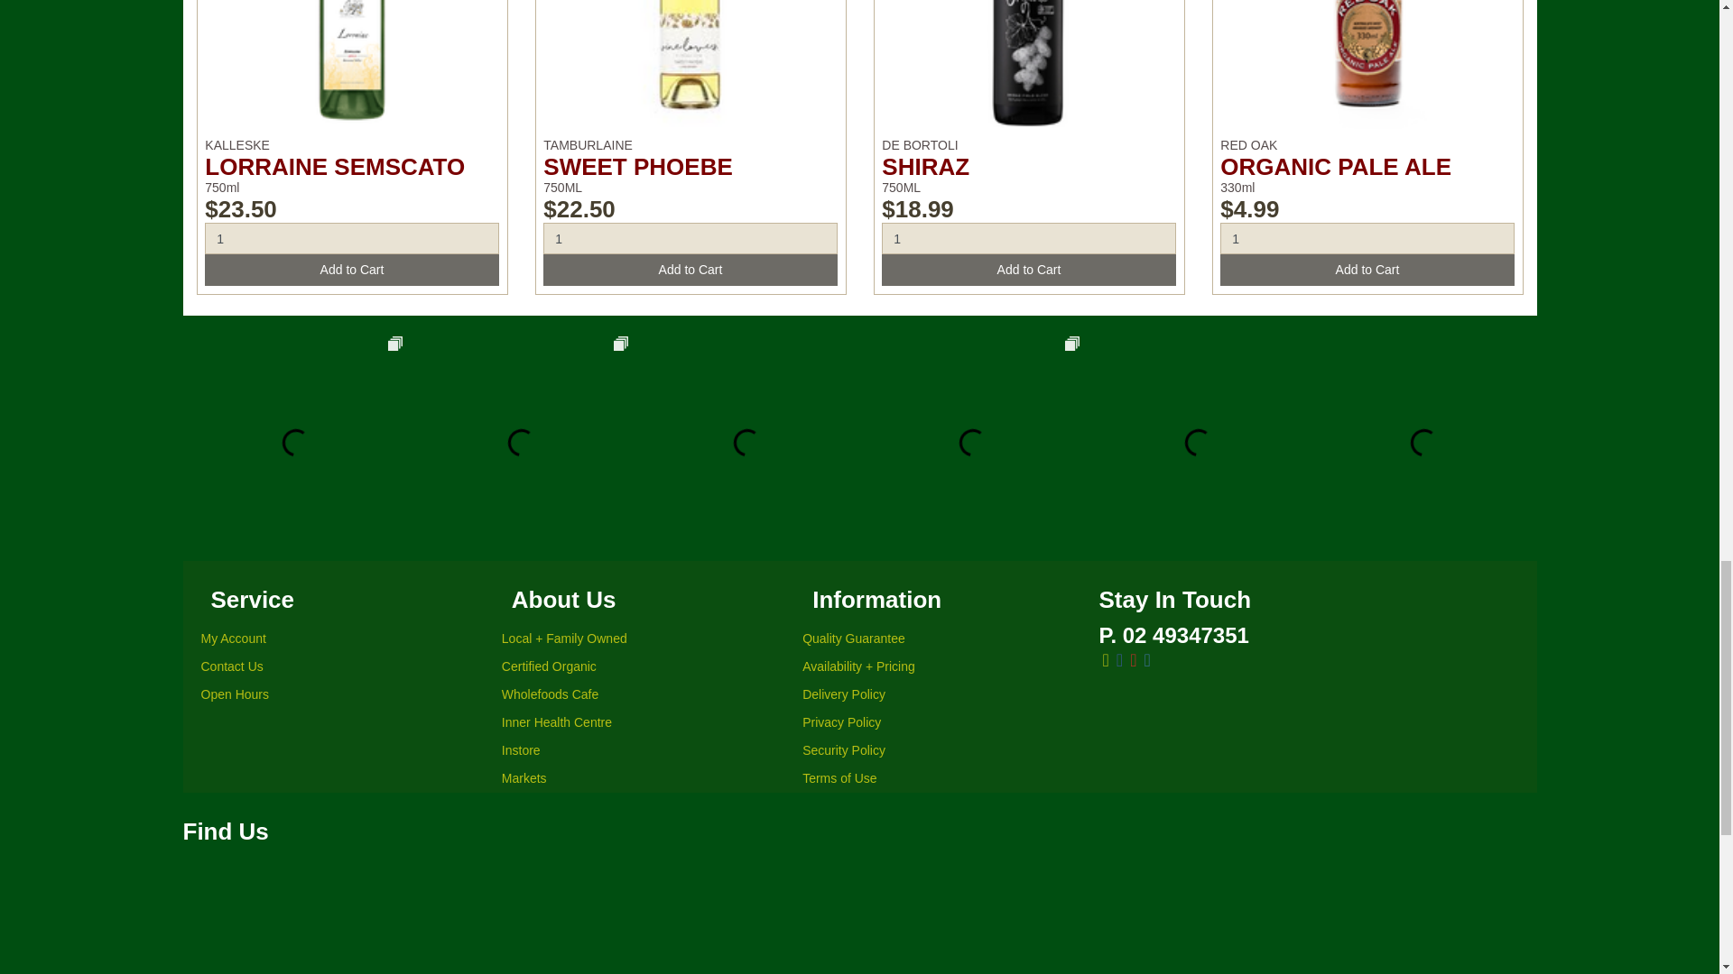  Describe the element at coordinates (1367, 270) in the screenshot. I see `Add ORGANIC PALE ALE to Cart` at that location.